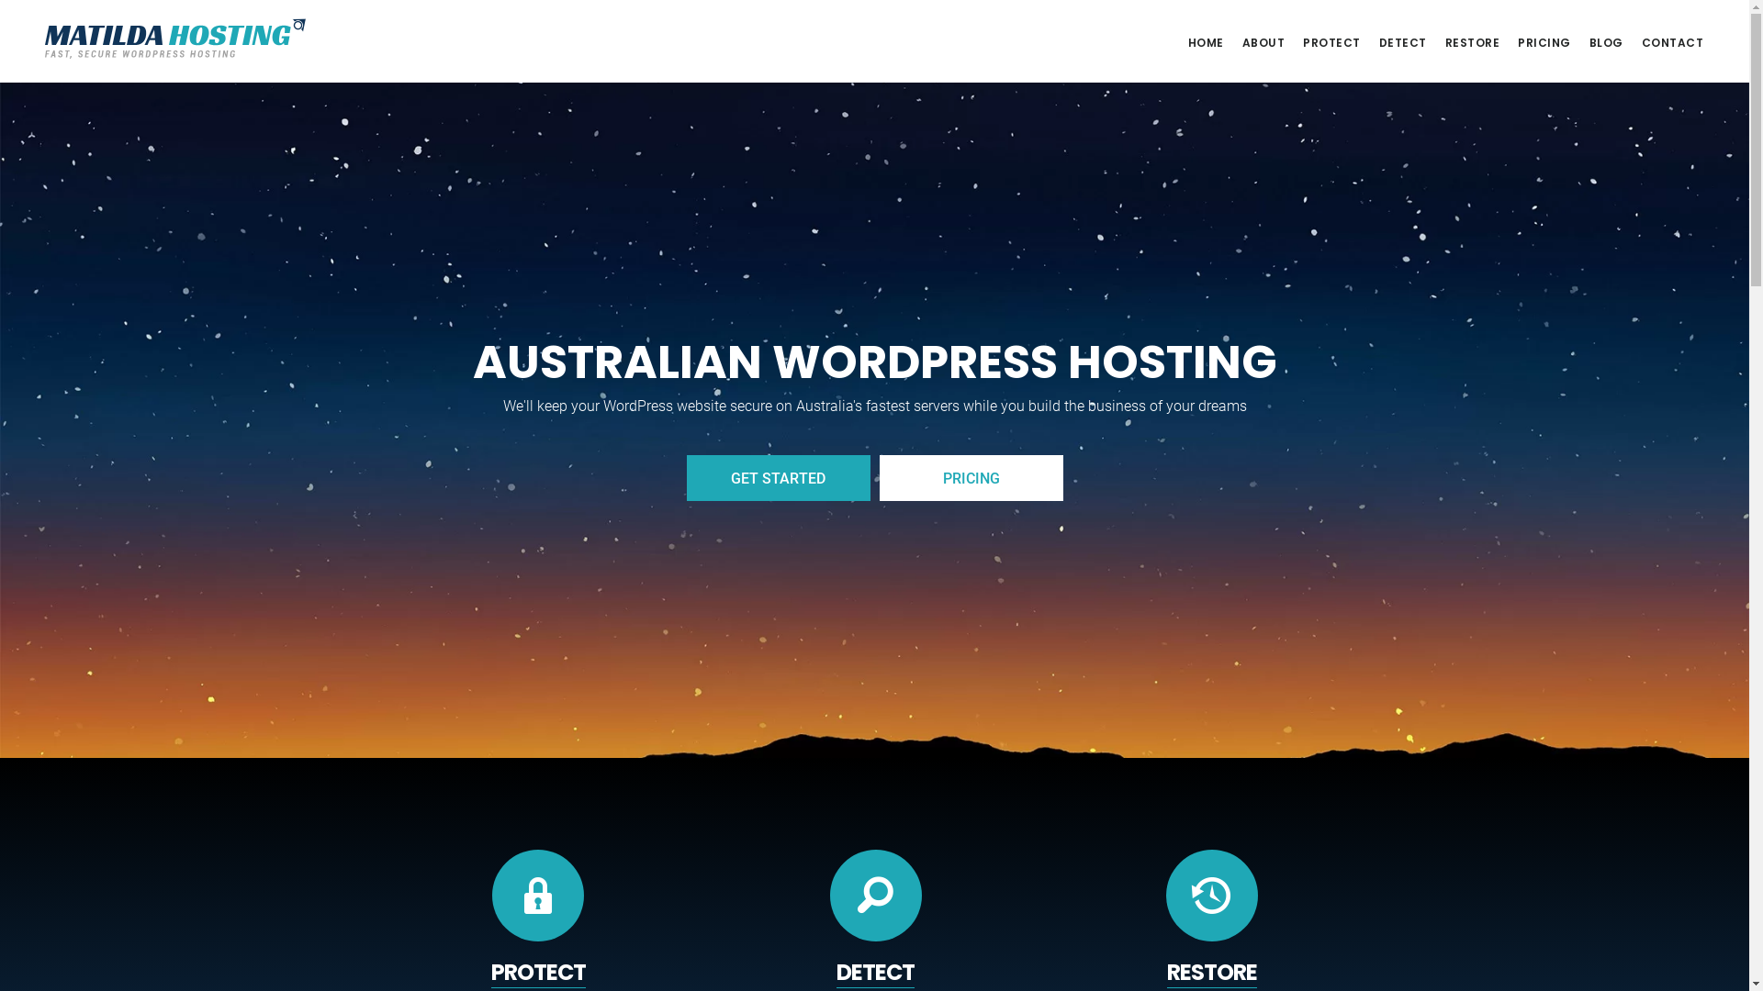 The width and height of the screenshot is (1763, 991). I want to click on RESTORE, so click(1473, 43).